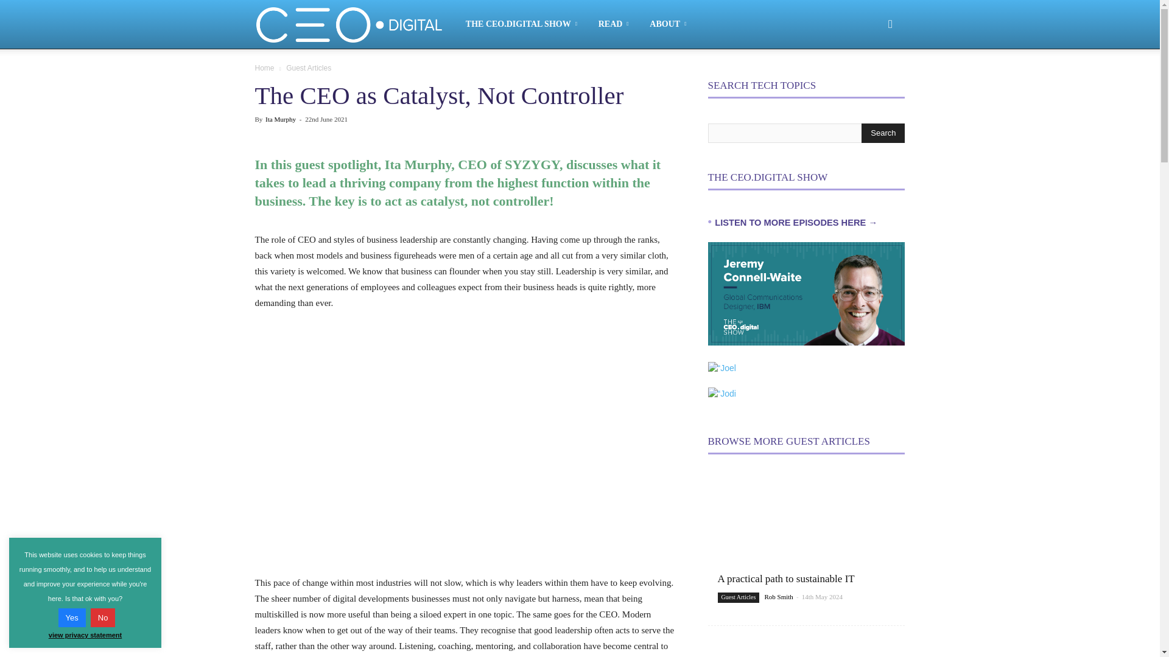  I want to click on Search, so click(883, 133).